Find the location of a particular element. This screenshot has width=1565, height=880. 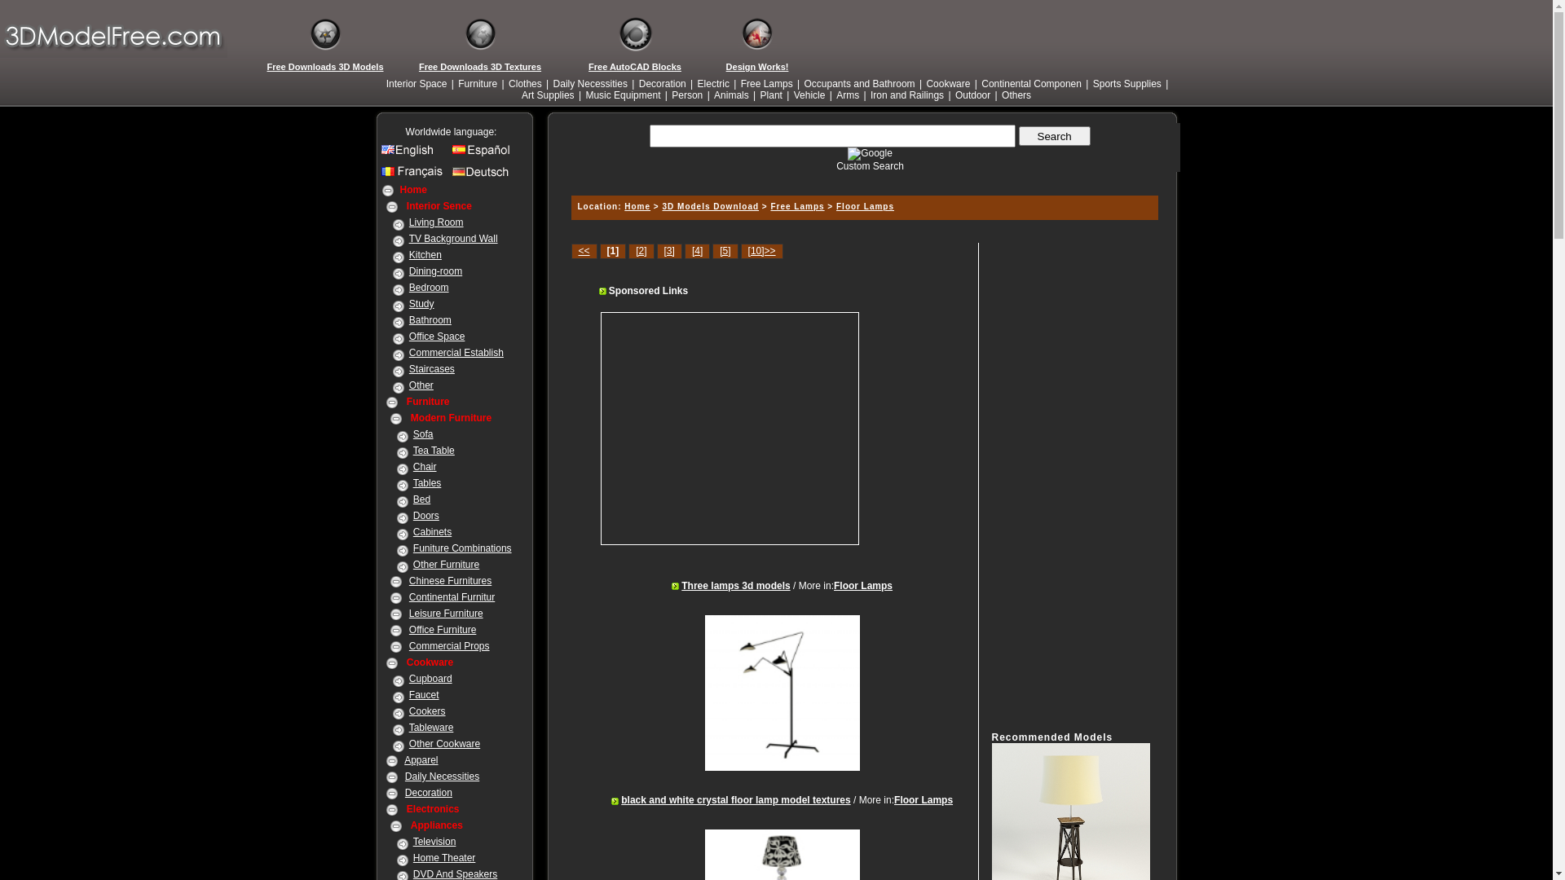

Continental Furnitur is located at coordinates (452, 597).